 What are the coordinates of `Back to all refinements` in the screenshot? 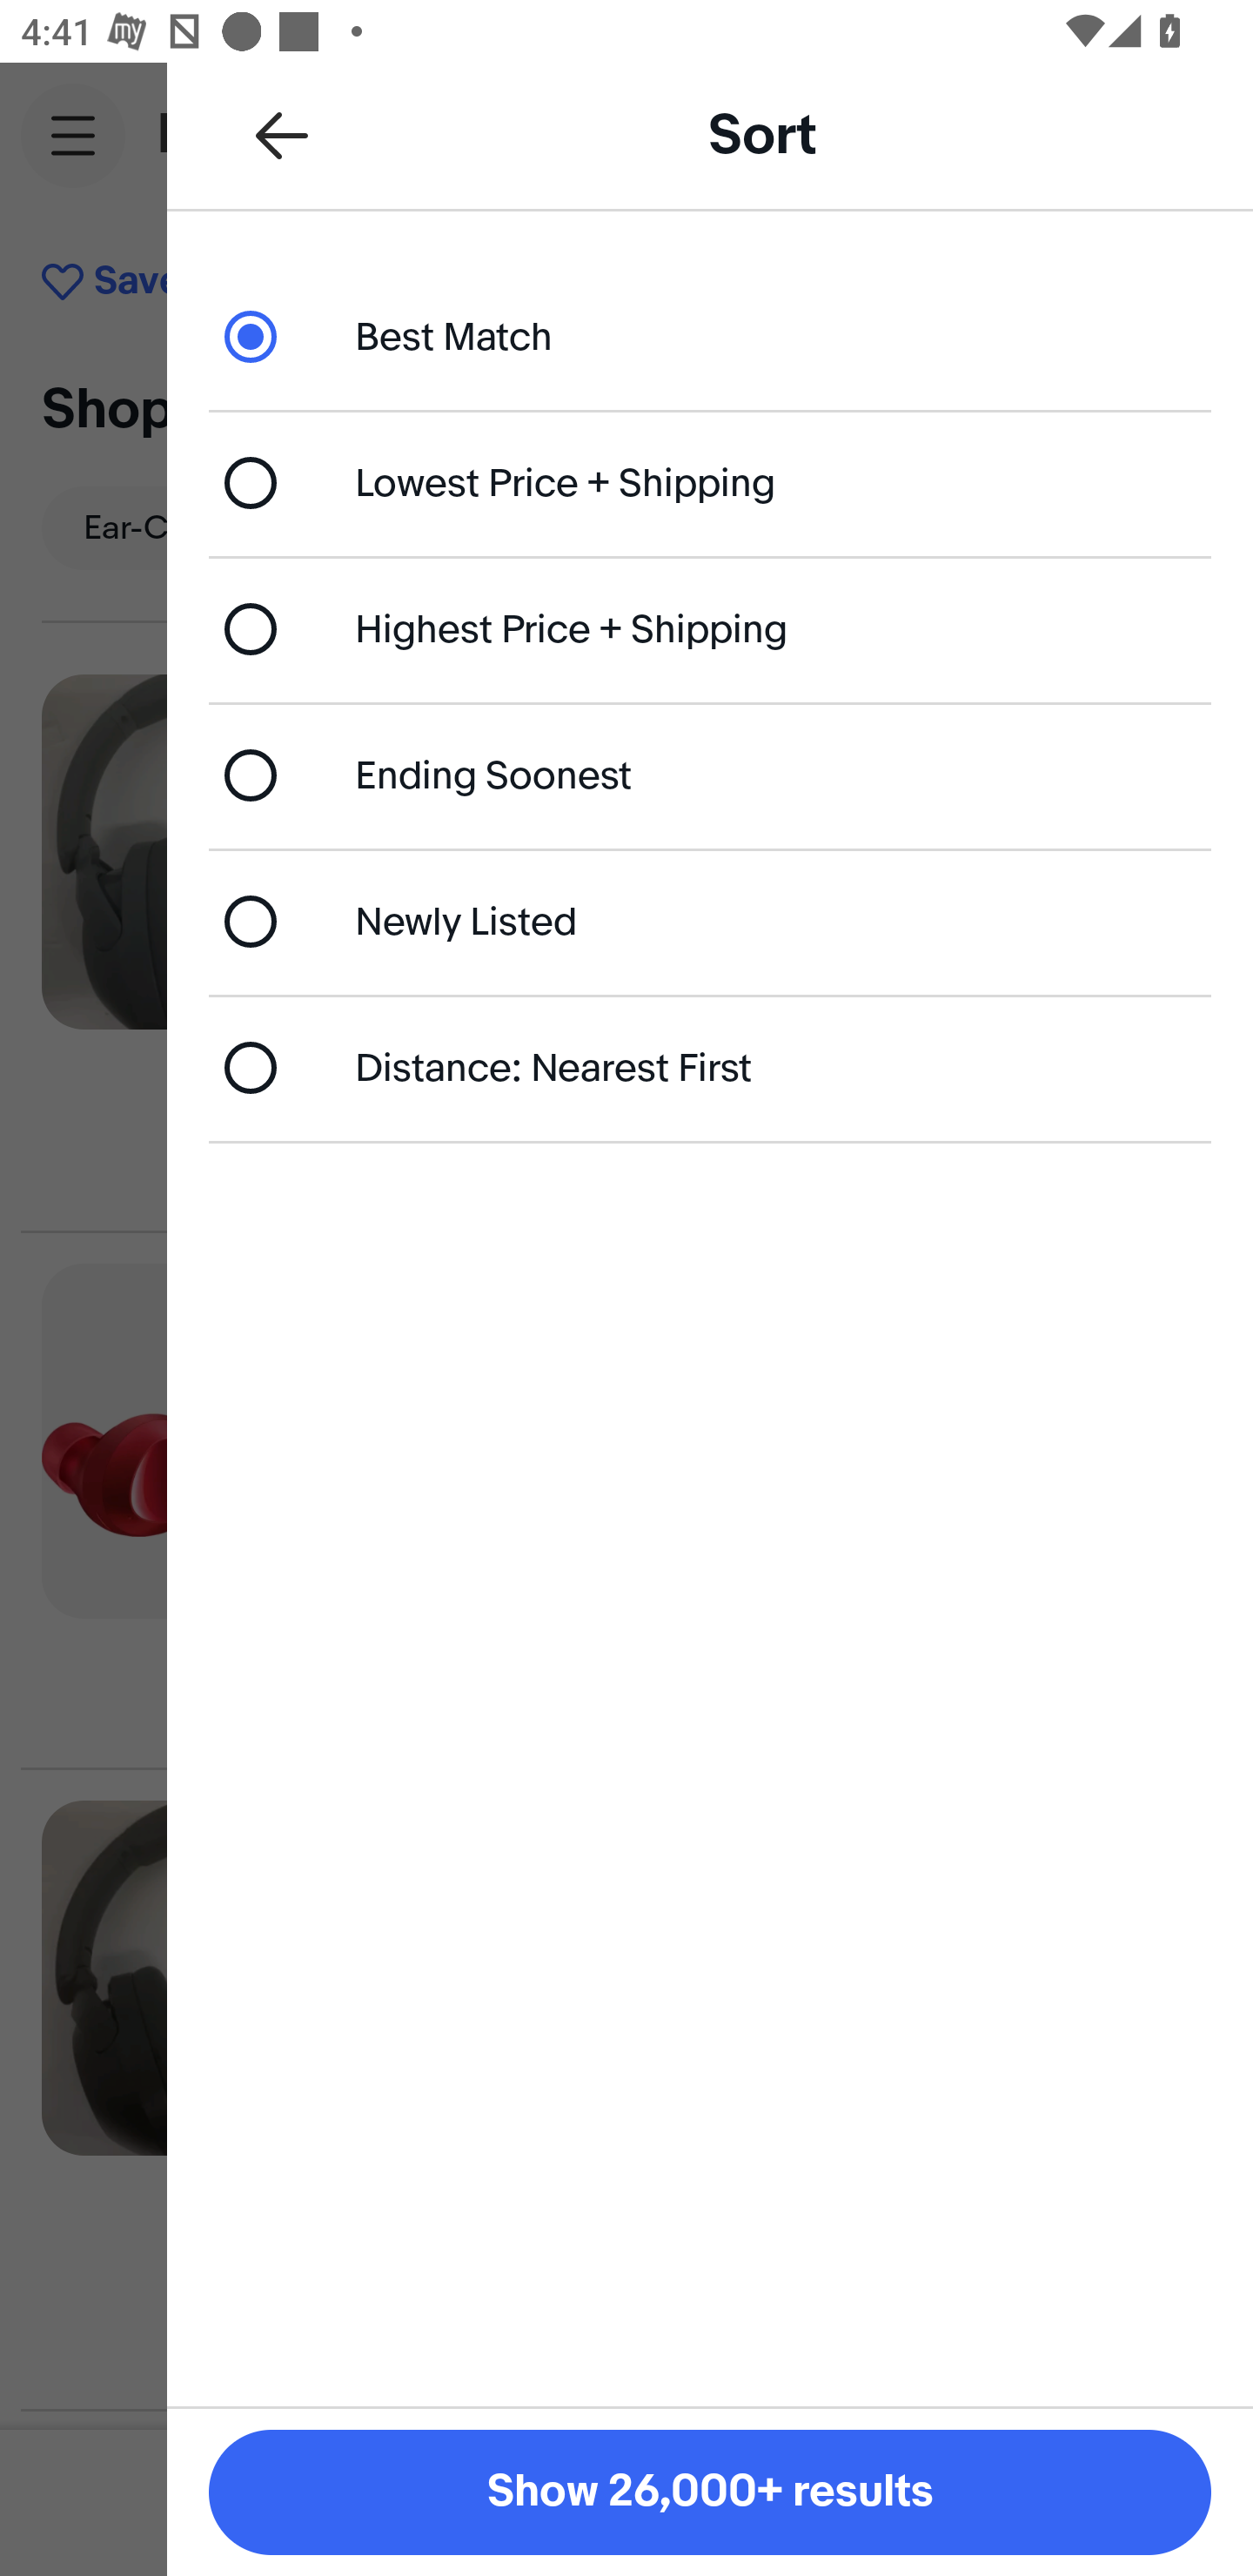 It's located at (282, 134).